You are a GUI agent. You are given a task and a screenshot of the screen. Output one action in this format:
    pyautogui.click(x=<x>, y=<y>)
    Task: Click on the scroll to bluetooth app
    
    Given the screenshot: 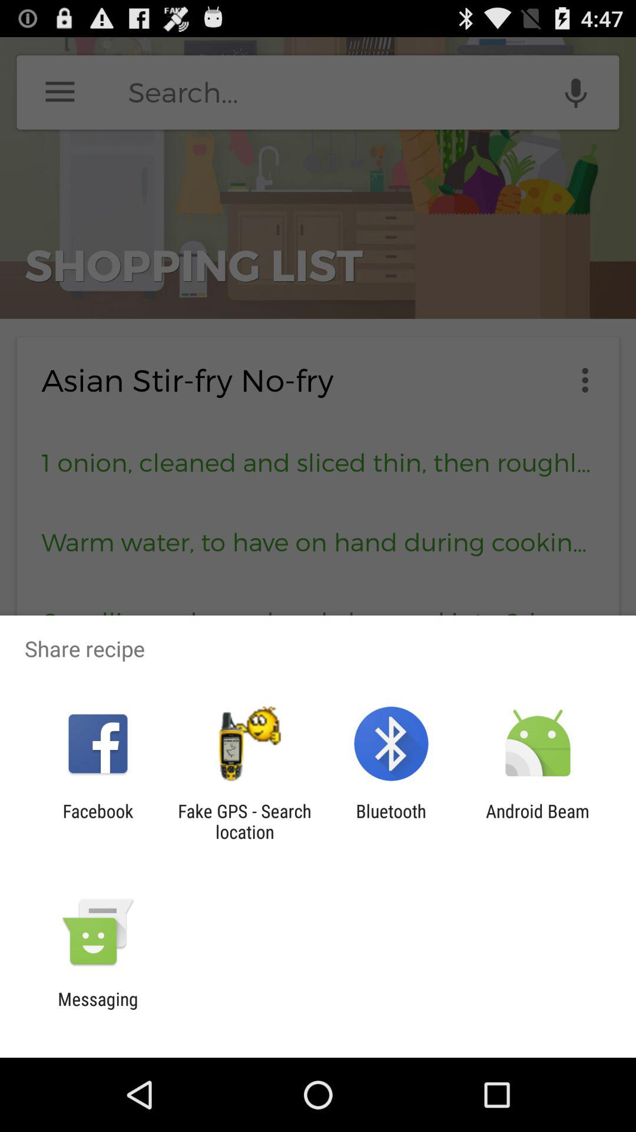 What is the action you would take?
    pyautogui.click(x=391, y=821)
    